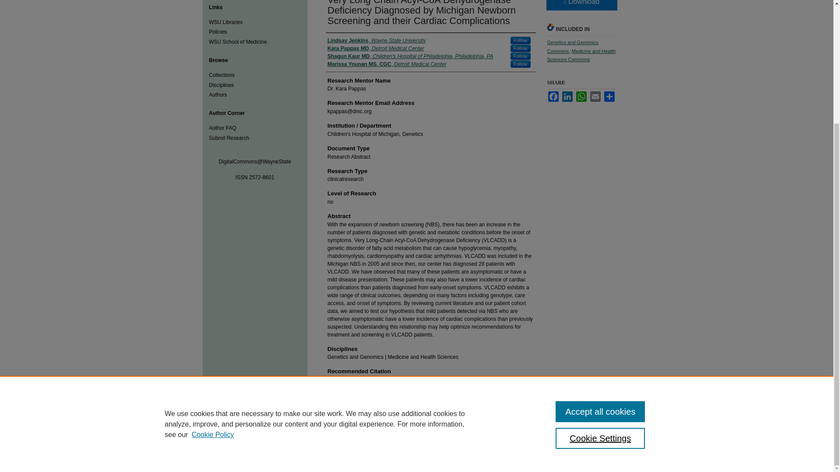 Image resolution: width=840 pixels, height=472 pixels. I want to click on Kara Pappas MD, Detroit Medical Center, so click(375, 48).